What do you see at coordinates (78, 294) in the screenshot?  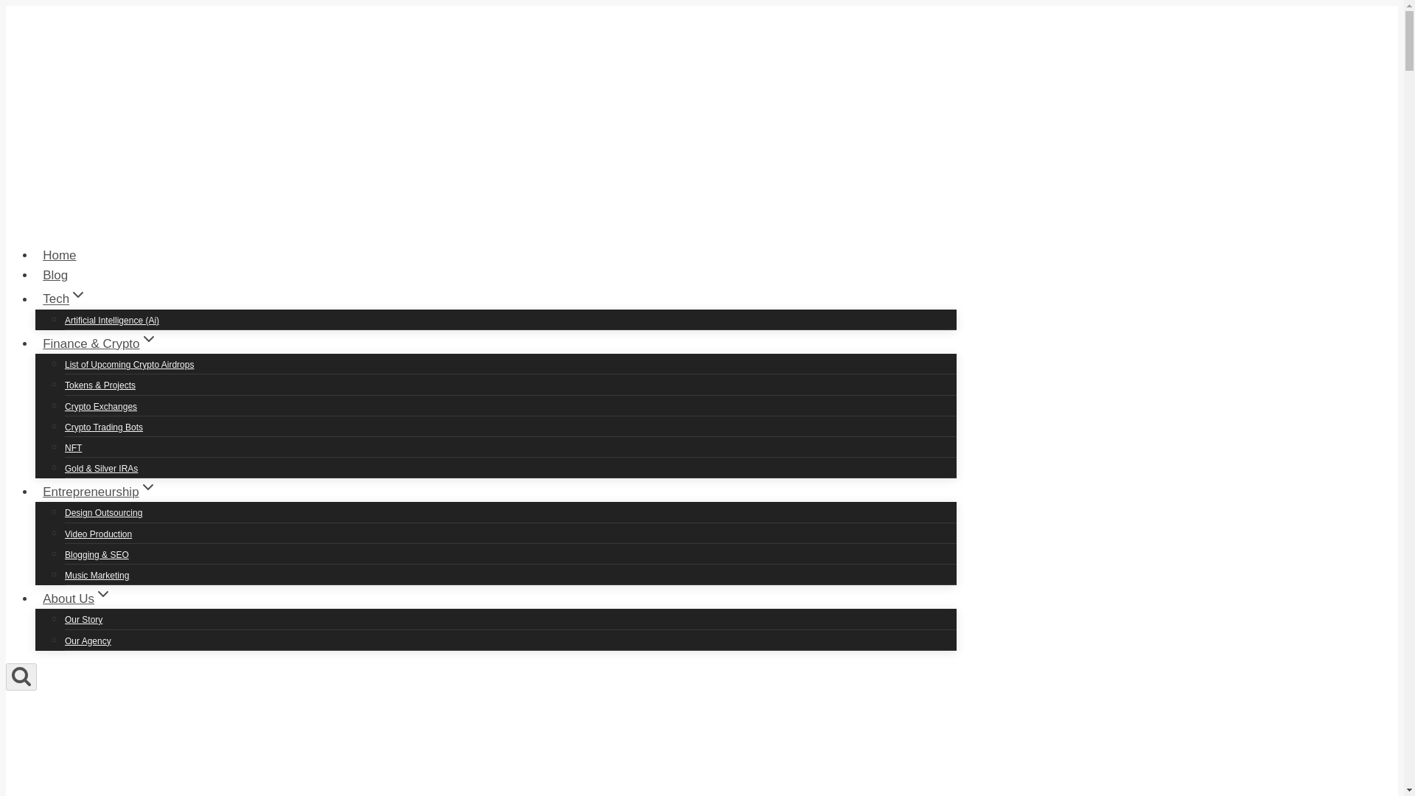 I see `Expand` at bounding box center [78, 294].